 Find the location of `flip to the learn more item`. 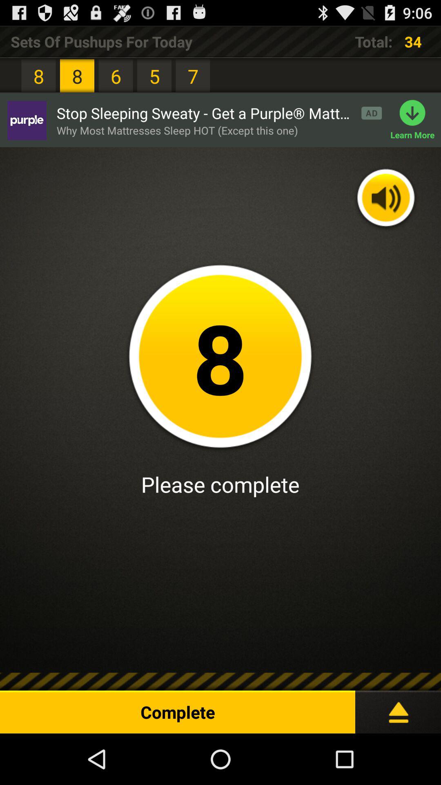

flip to the learn more item is located at coordinates (416, 120).